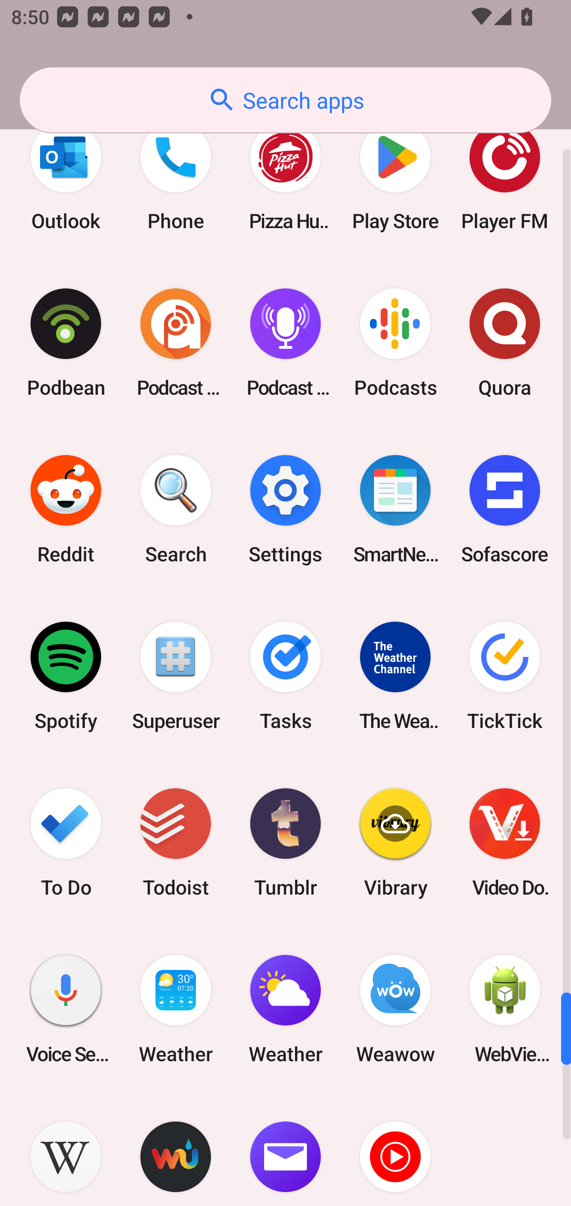 This screenshot has width=571, height=1206. I want to click on Superuser, so click(176, 676).